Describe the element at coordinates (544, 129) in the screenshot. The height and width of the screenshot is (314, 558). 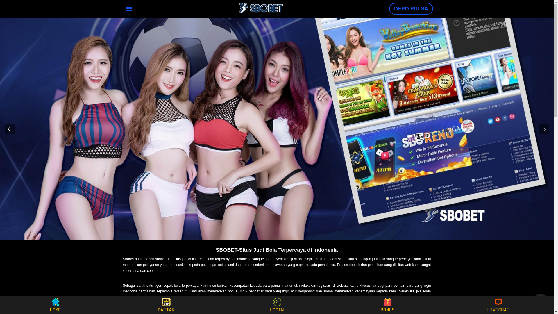
I see `Next item in carousel (1 of 3)` at that location.